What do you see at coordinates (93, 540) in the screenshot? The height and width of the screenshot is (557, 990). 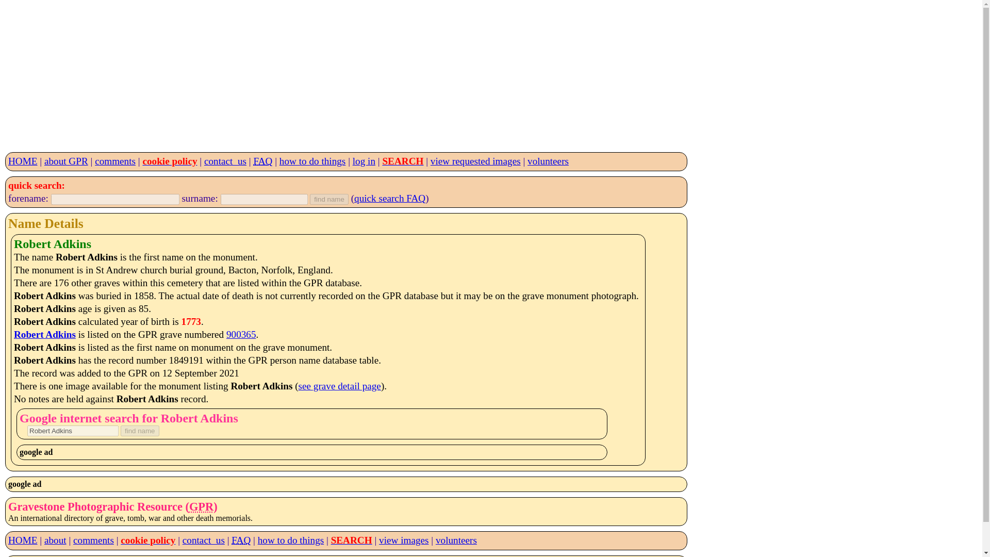 I see `comments` at bounding box center [93, 540].